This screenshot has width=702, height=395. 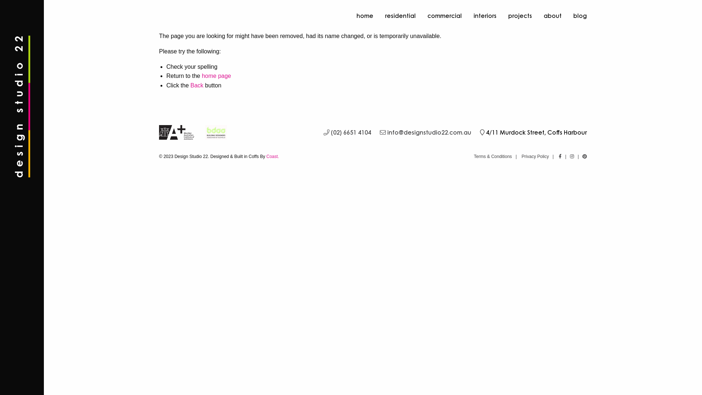 I want to click on about, so click(x=553, y=16).